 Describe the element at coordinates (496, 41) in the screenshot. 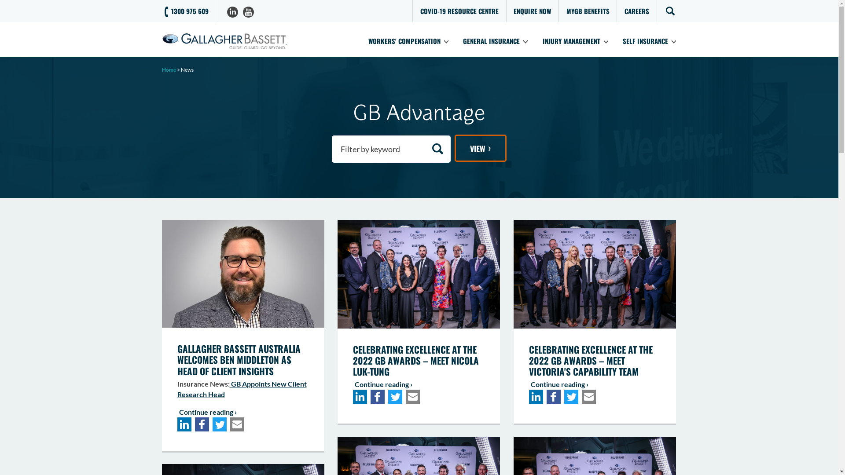

I see `GENERAL INSURANCE` at that location.